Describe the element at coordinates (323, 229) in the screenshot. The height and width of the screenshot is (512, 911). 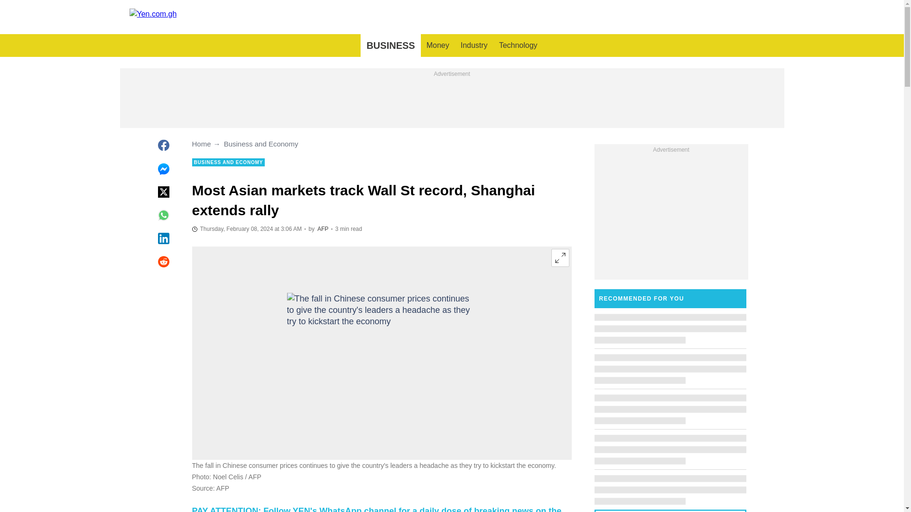
I see `Author page` at that location.